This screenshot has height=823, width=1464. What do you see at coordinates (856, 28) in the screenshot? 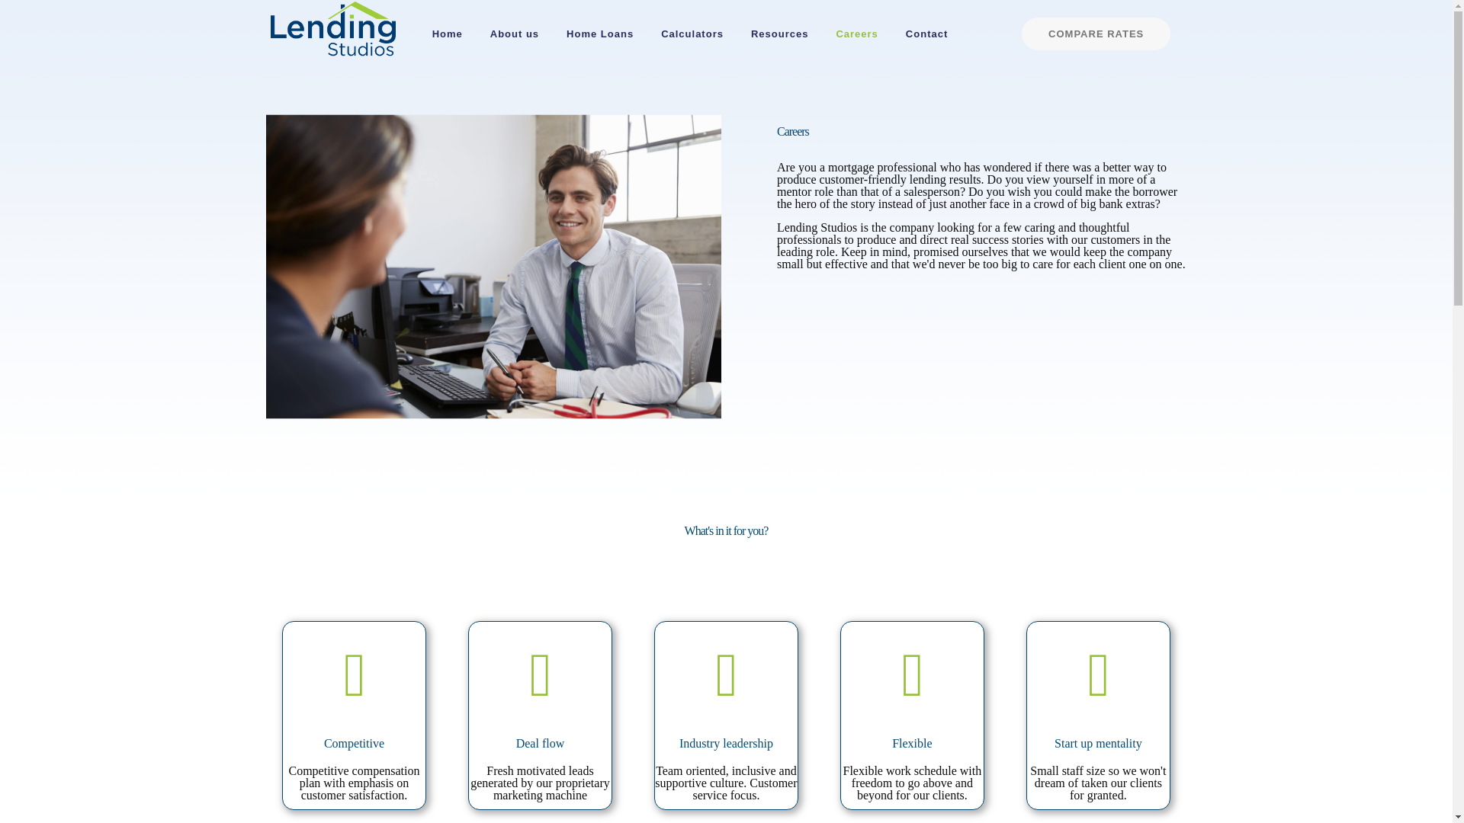
I see `Careers` at bounding box center [856, 28].